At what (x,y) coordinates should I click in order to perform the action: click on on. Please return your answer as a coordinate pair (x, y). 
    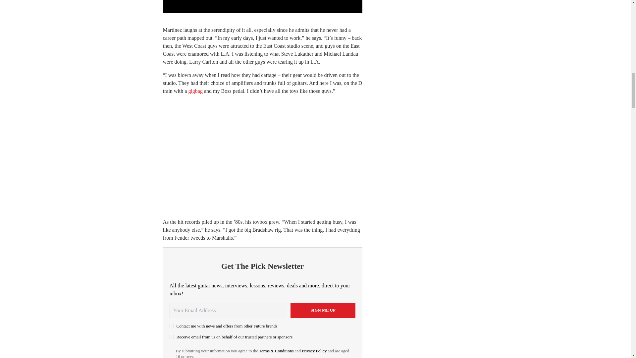
    Looking at the image, I should click on (172, 337).